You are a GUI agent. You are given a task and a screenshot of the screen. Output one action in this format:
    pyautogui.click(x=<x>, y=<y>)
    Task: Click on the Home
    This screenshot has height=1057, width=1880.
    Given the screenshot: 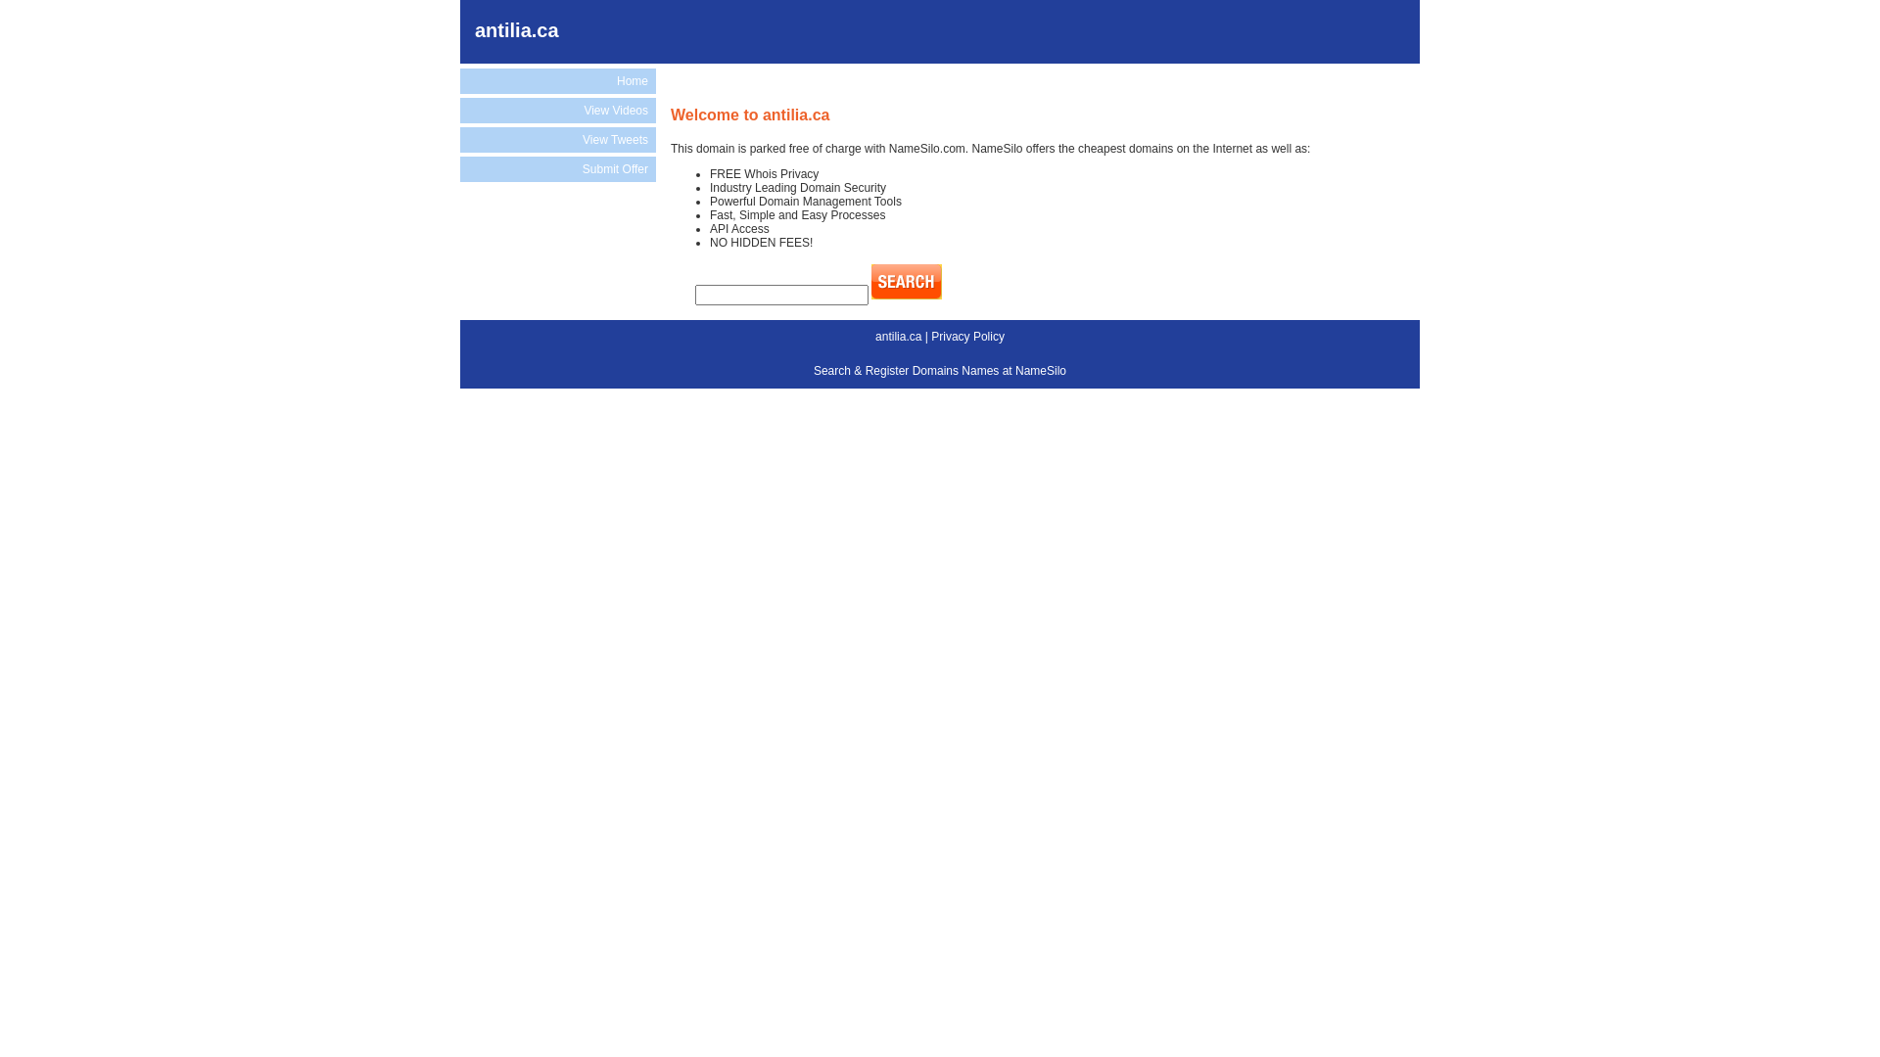 What is the action you would take?
    pyautogui.click(x=558, y=81)
    